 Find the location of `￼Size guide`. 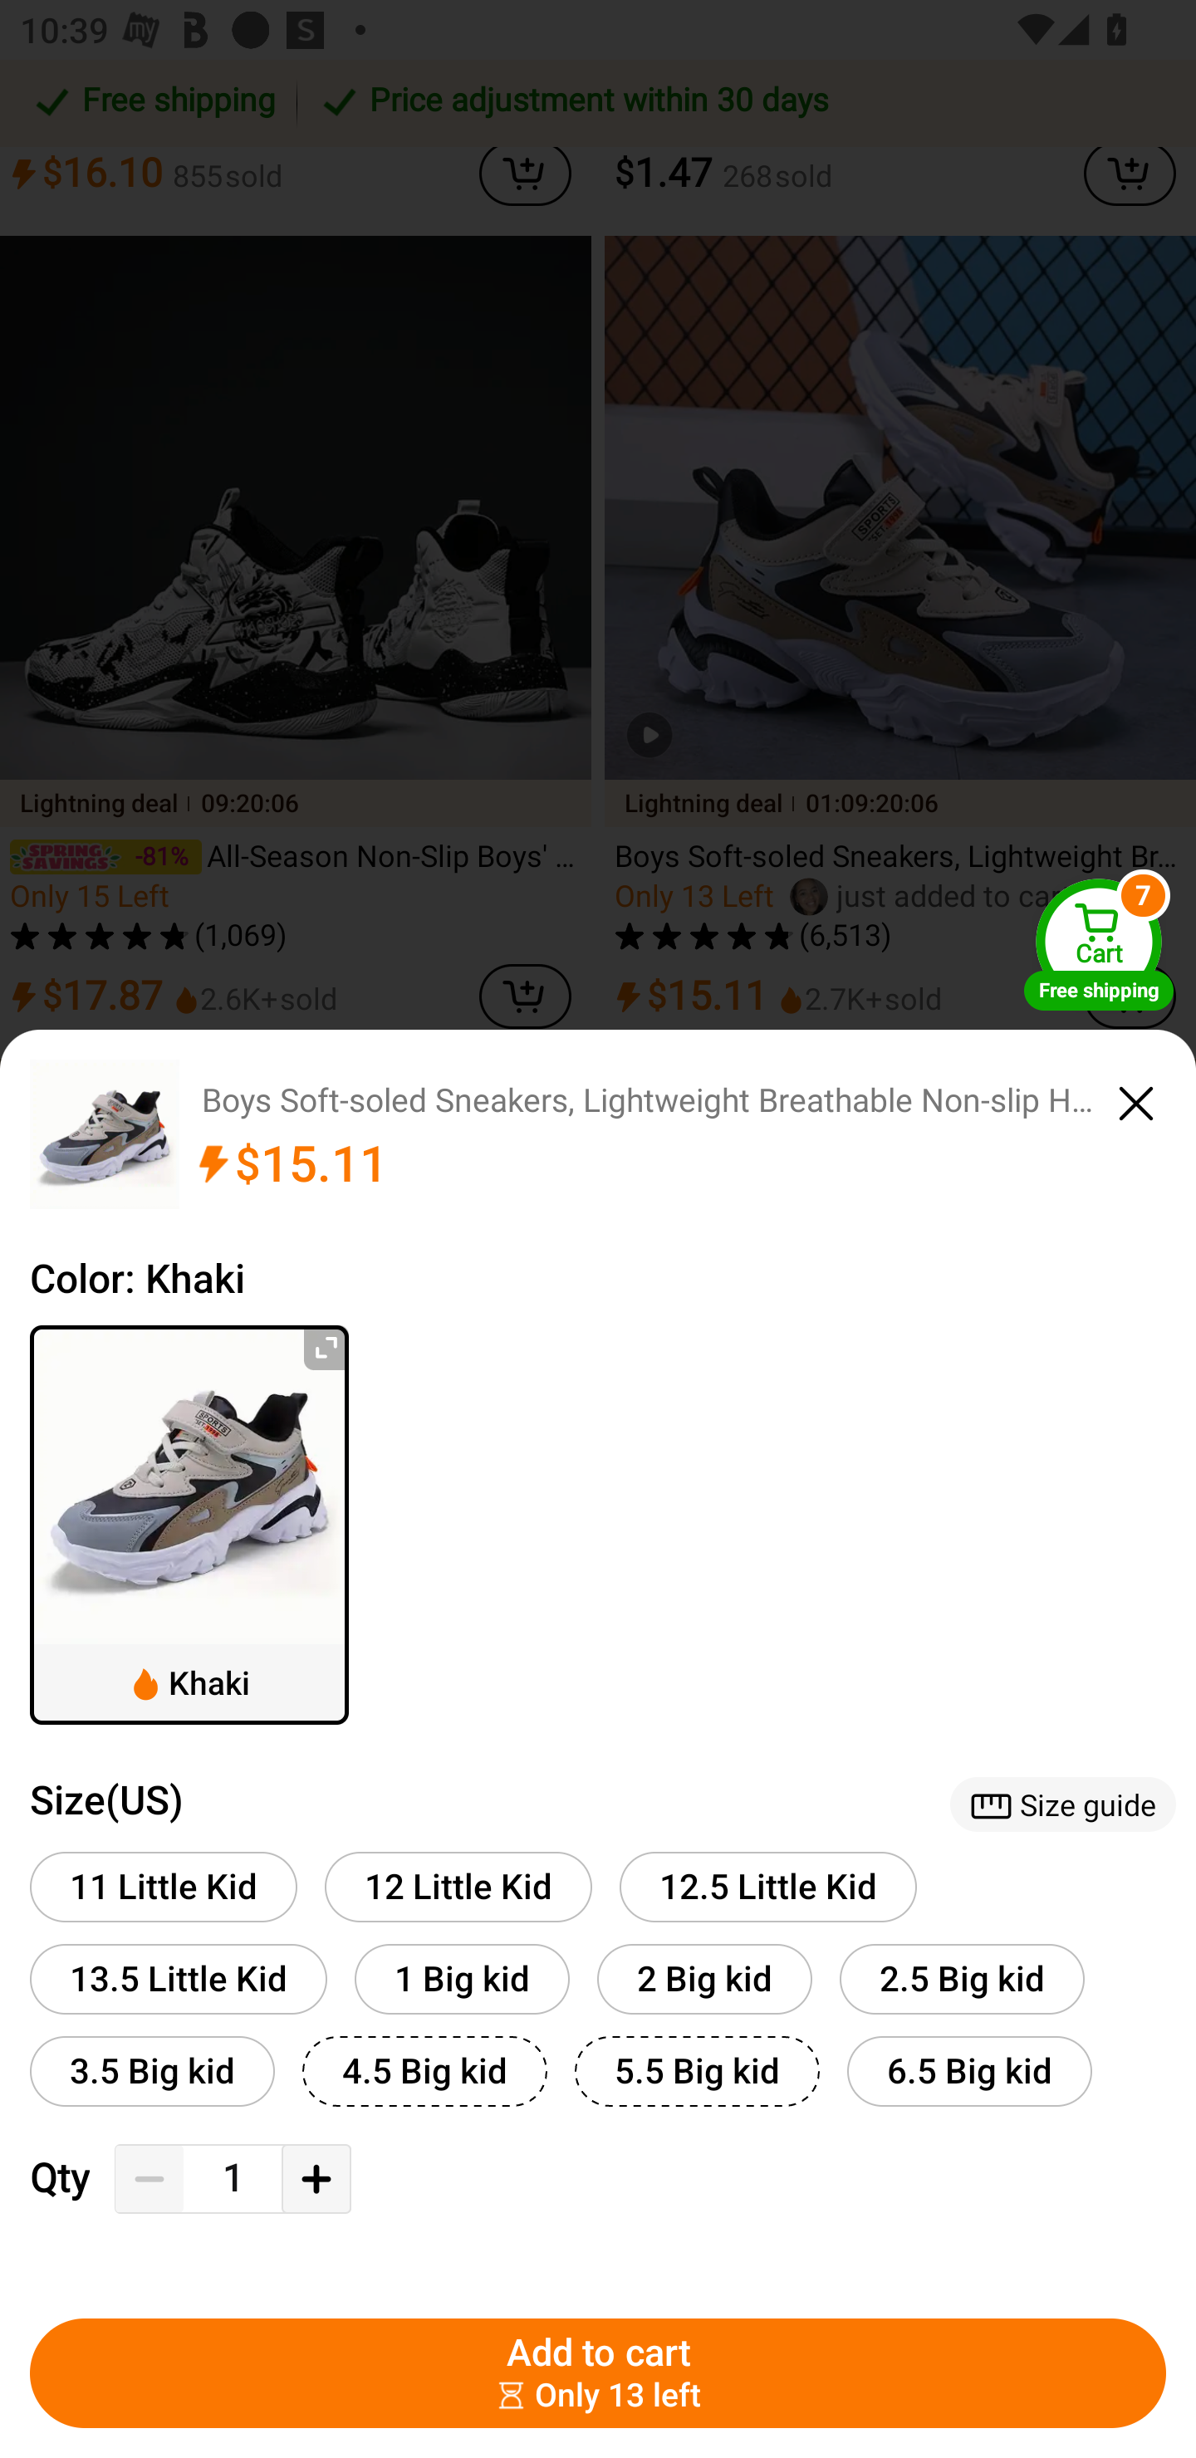

￼Size guide is located at coordinates (1062, 1804).